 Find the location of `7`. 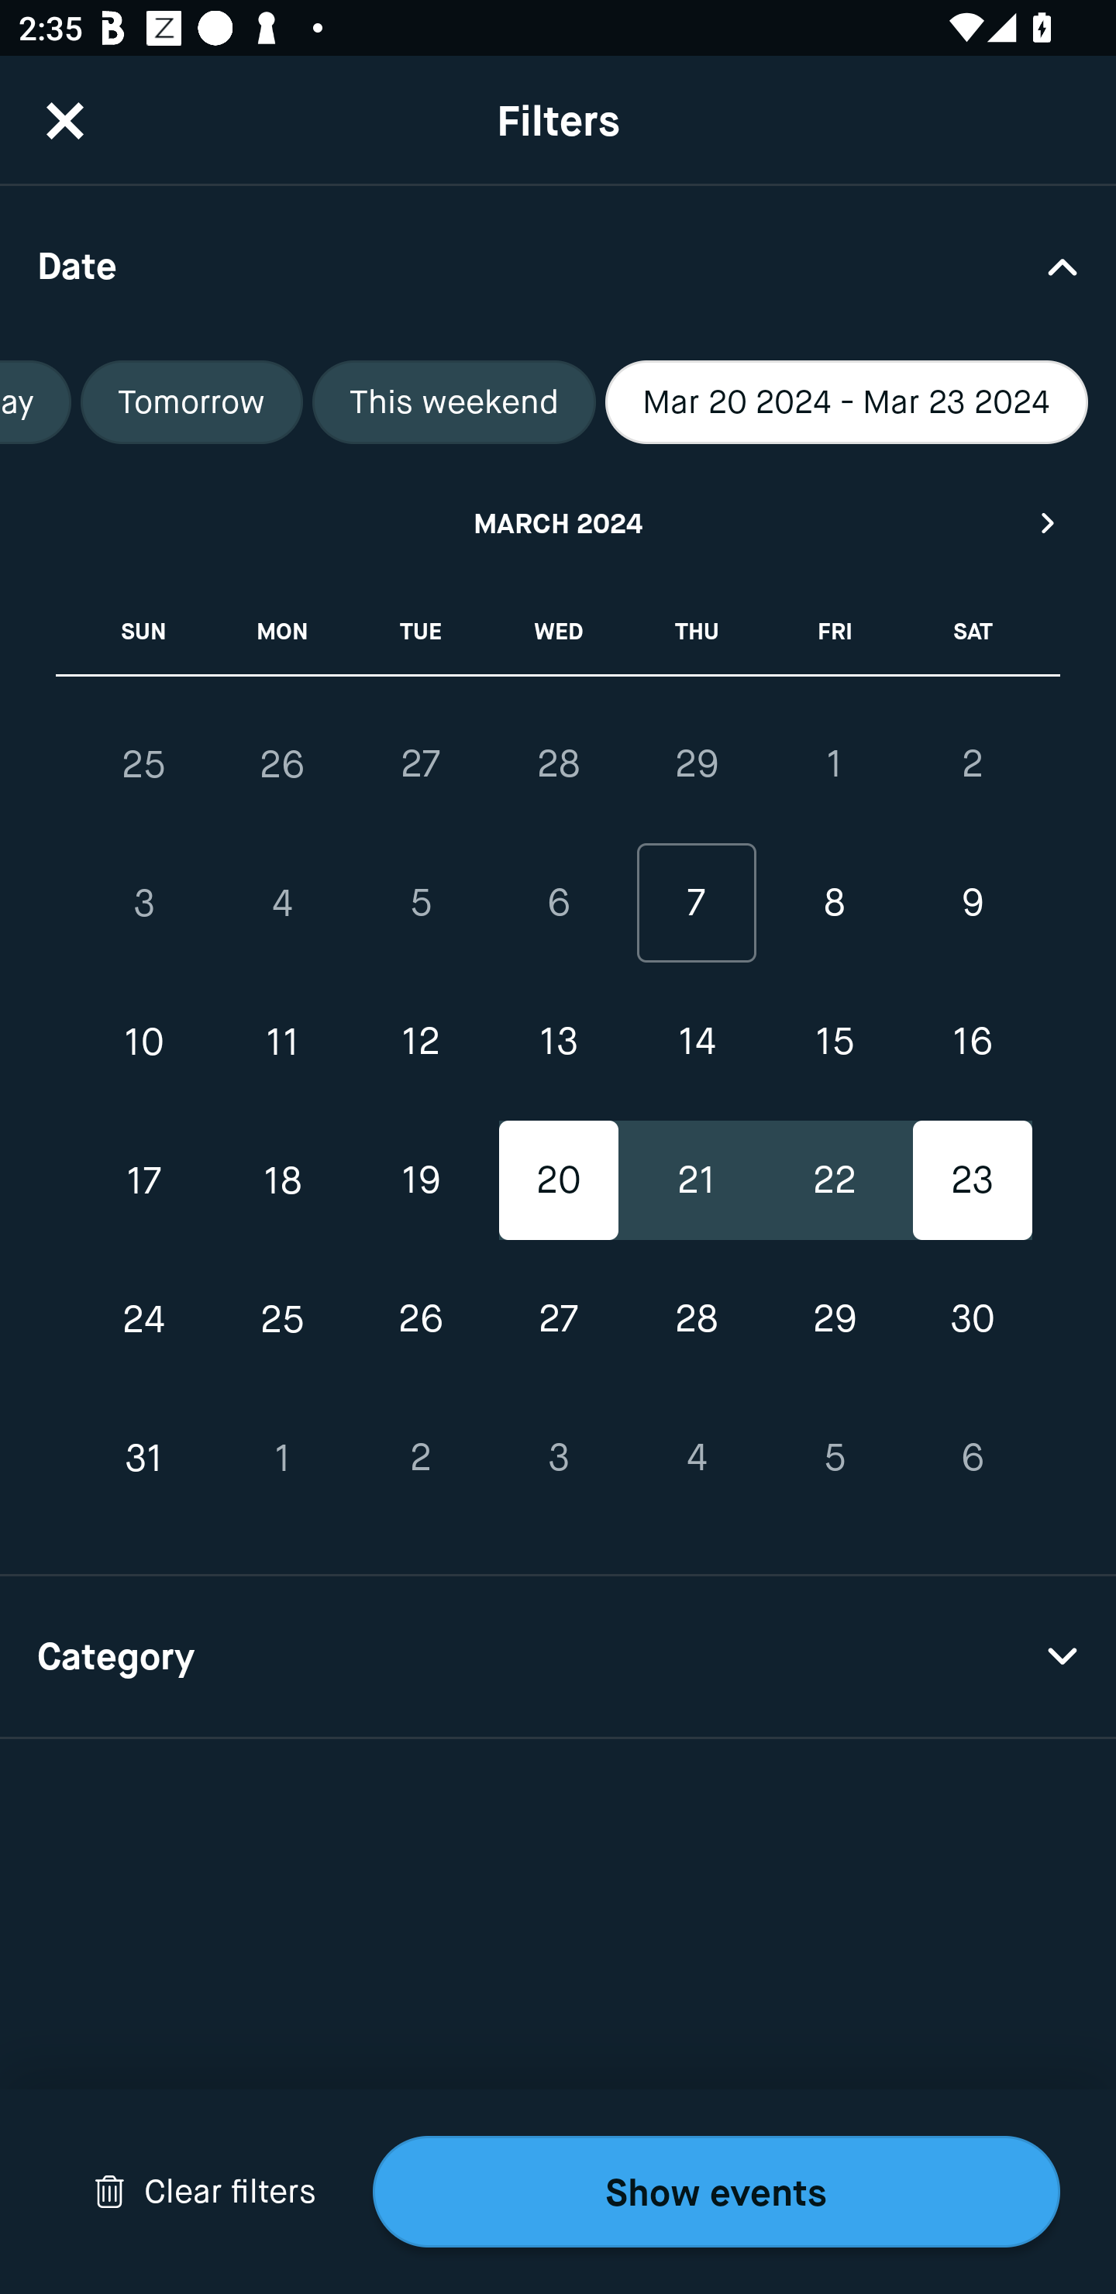

7 is located at coordinates (696, 904).